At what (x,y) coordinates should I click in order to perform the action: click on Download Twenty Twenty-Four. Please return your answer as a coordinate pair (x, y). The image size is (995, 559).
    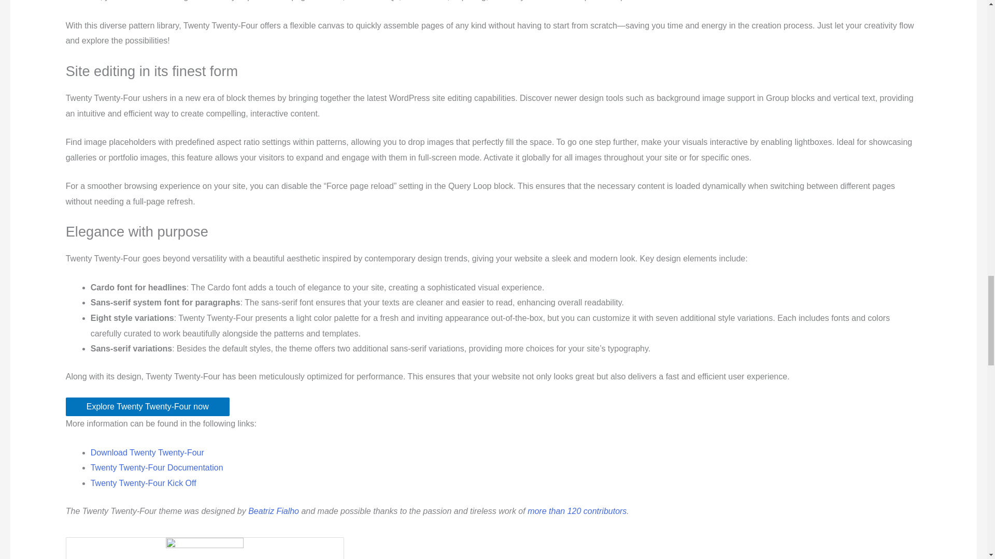
    Looking at the image, I should click on (147, 452).